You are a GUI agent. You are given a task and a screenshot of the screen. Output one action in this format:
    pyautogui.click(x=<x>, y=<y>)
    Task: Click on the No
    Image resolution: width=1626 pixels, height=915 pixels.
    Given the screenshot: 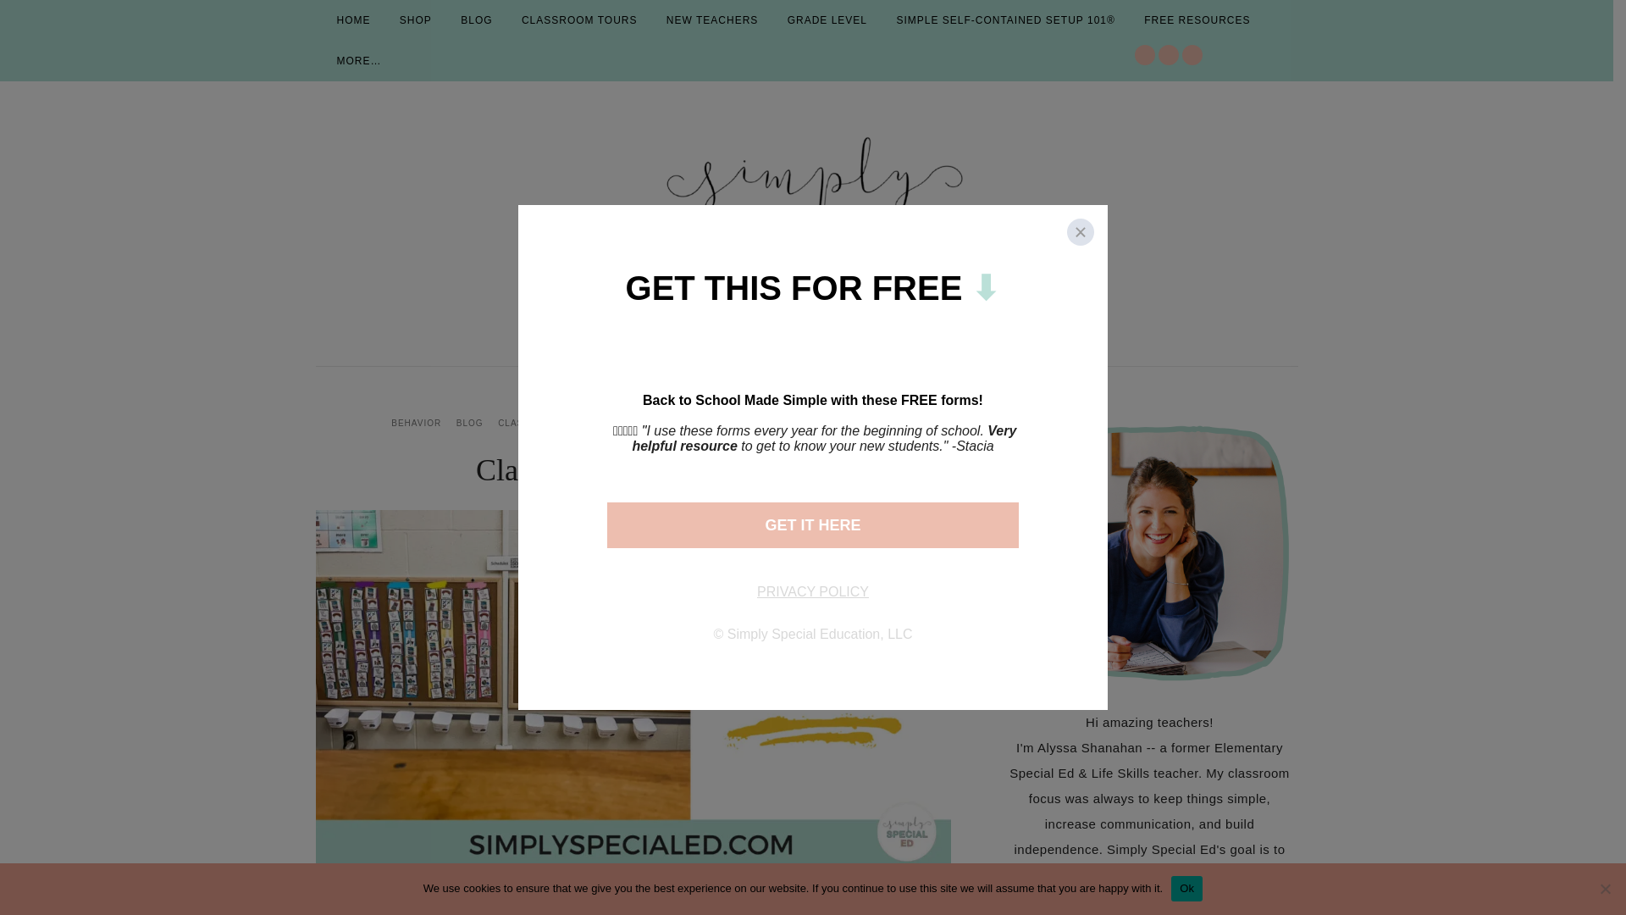 What is the action you would take?
    pyautogui.click(x=1604, y=888)
    